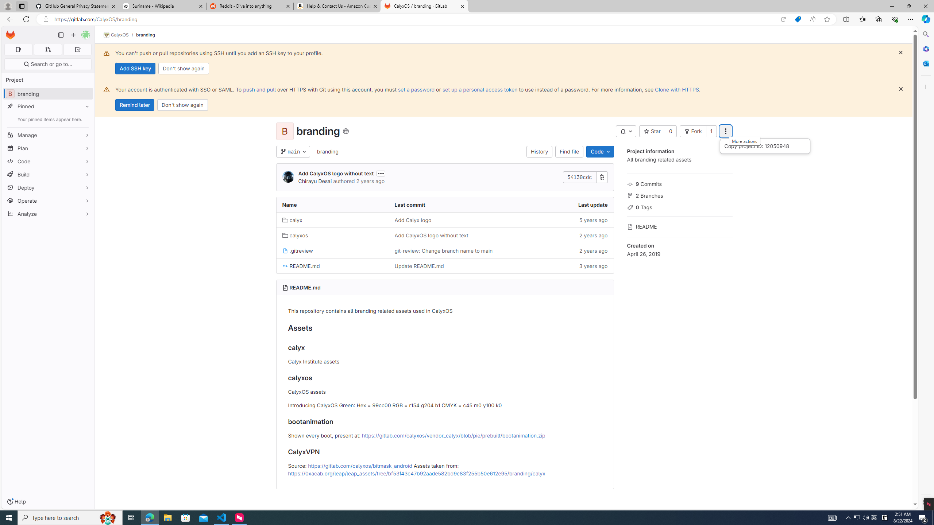 The image size is (934, 525). What do you see at coordinates (570, 152) in the screenshot?
I see `Find file` at bounding box center [570, 152].